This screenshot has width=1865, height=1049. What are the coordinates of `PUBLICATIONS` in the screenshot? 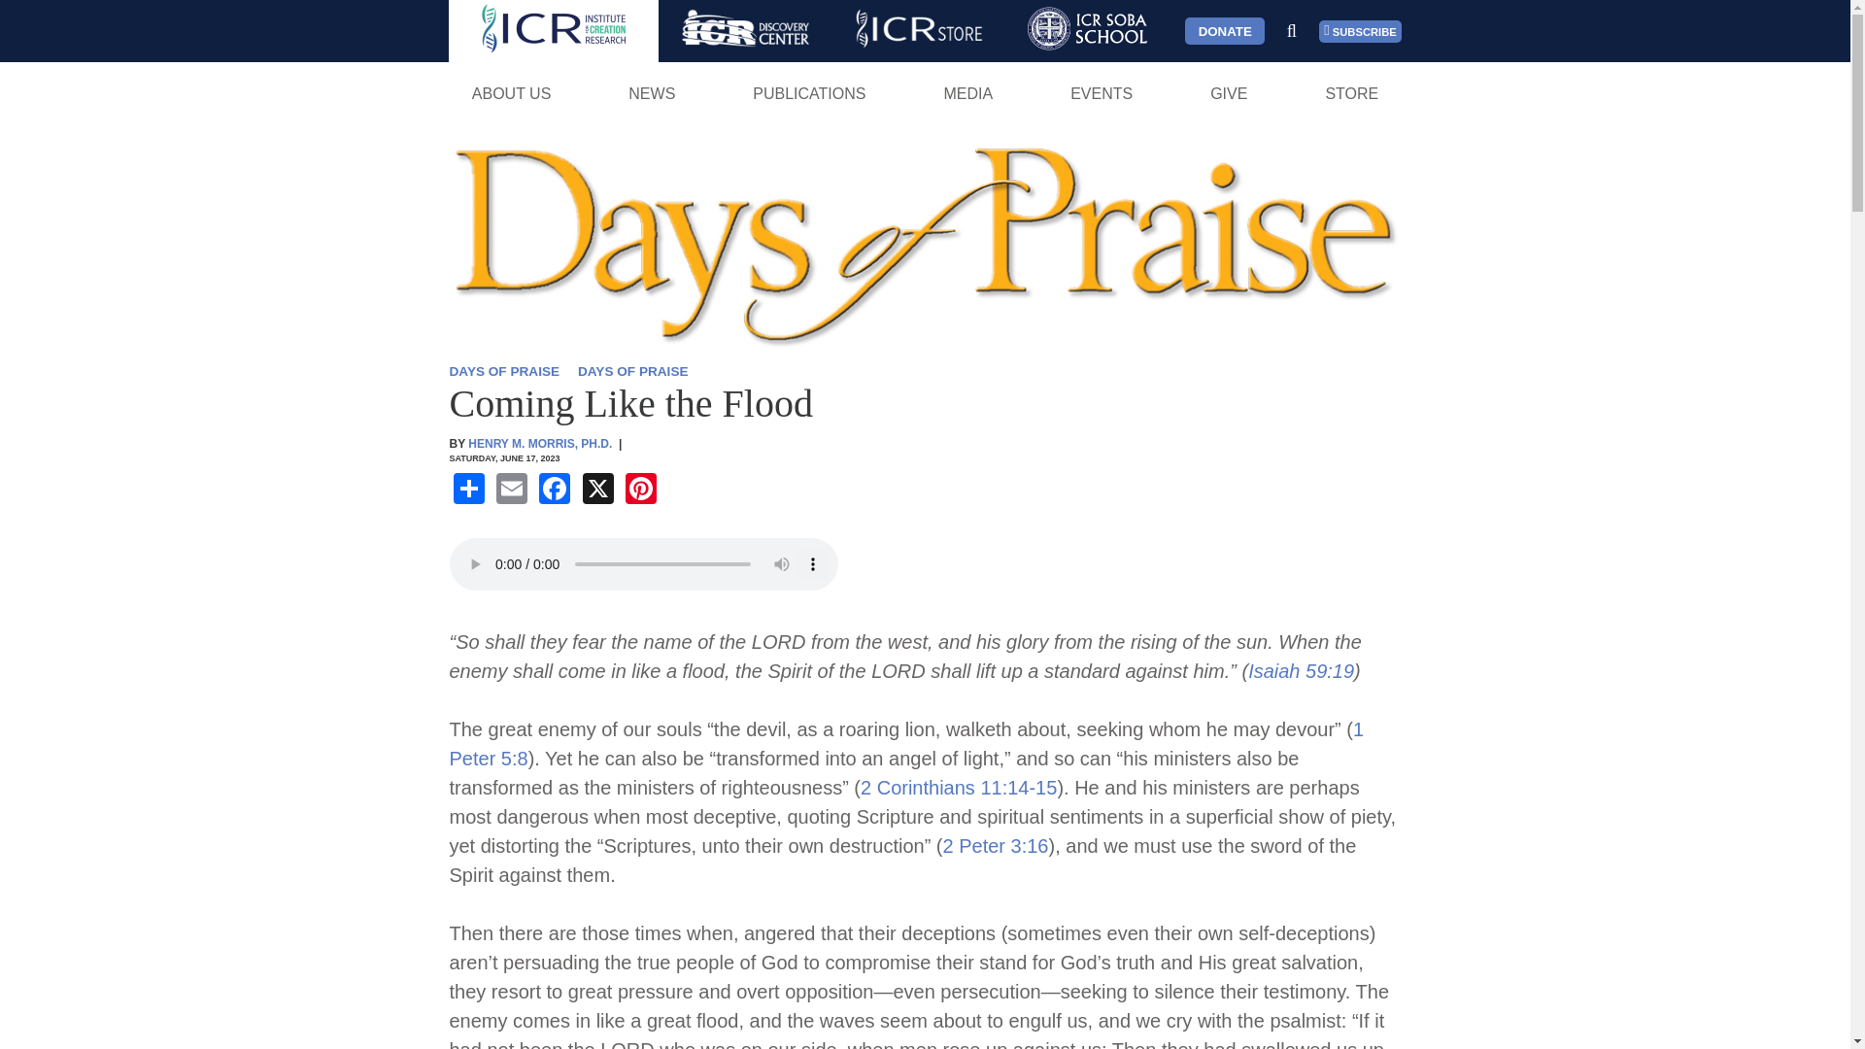 It's located at (809, 93).